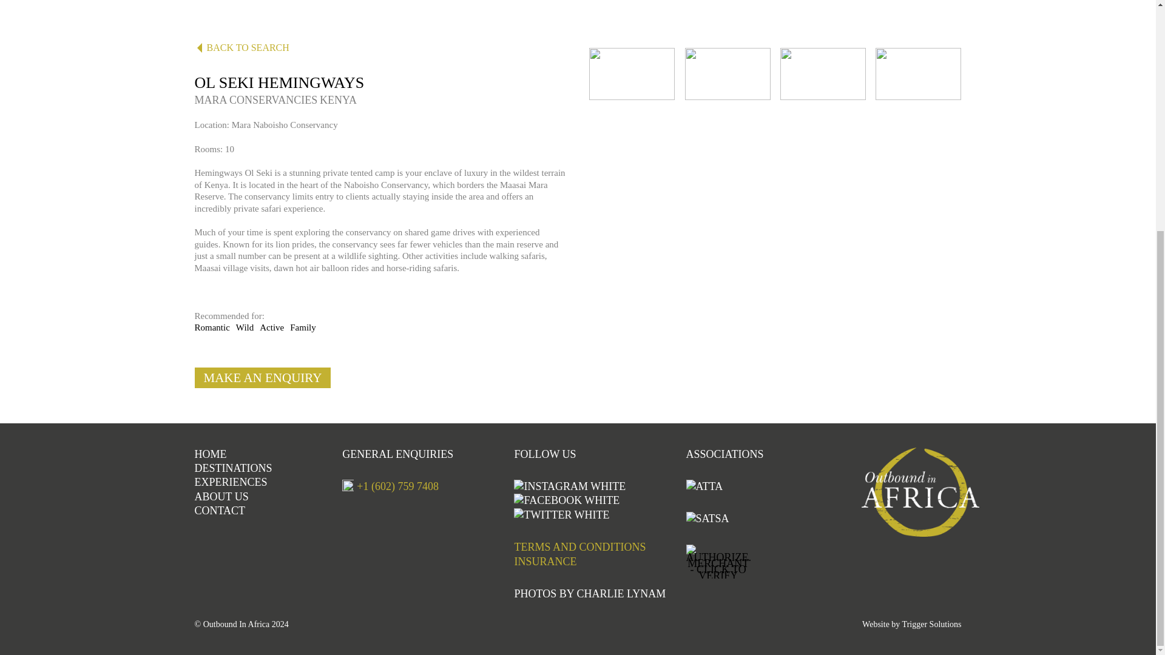 The height and width of the screenshot is (655, 1165). I want to click on BACK TO SEARCH, so click(380, 42).